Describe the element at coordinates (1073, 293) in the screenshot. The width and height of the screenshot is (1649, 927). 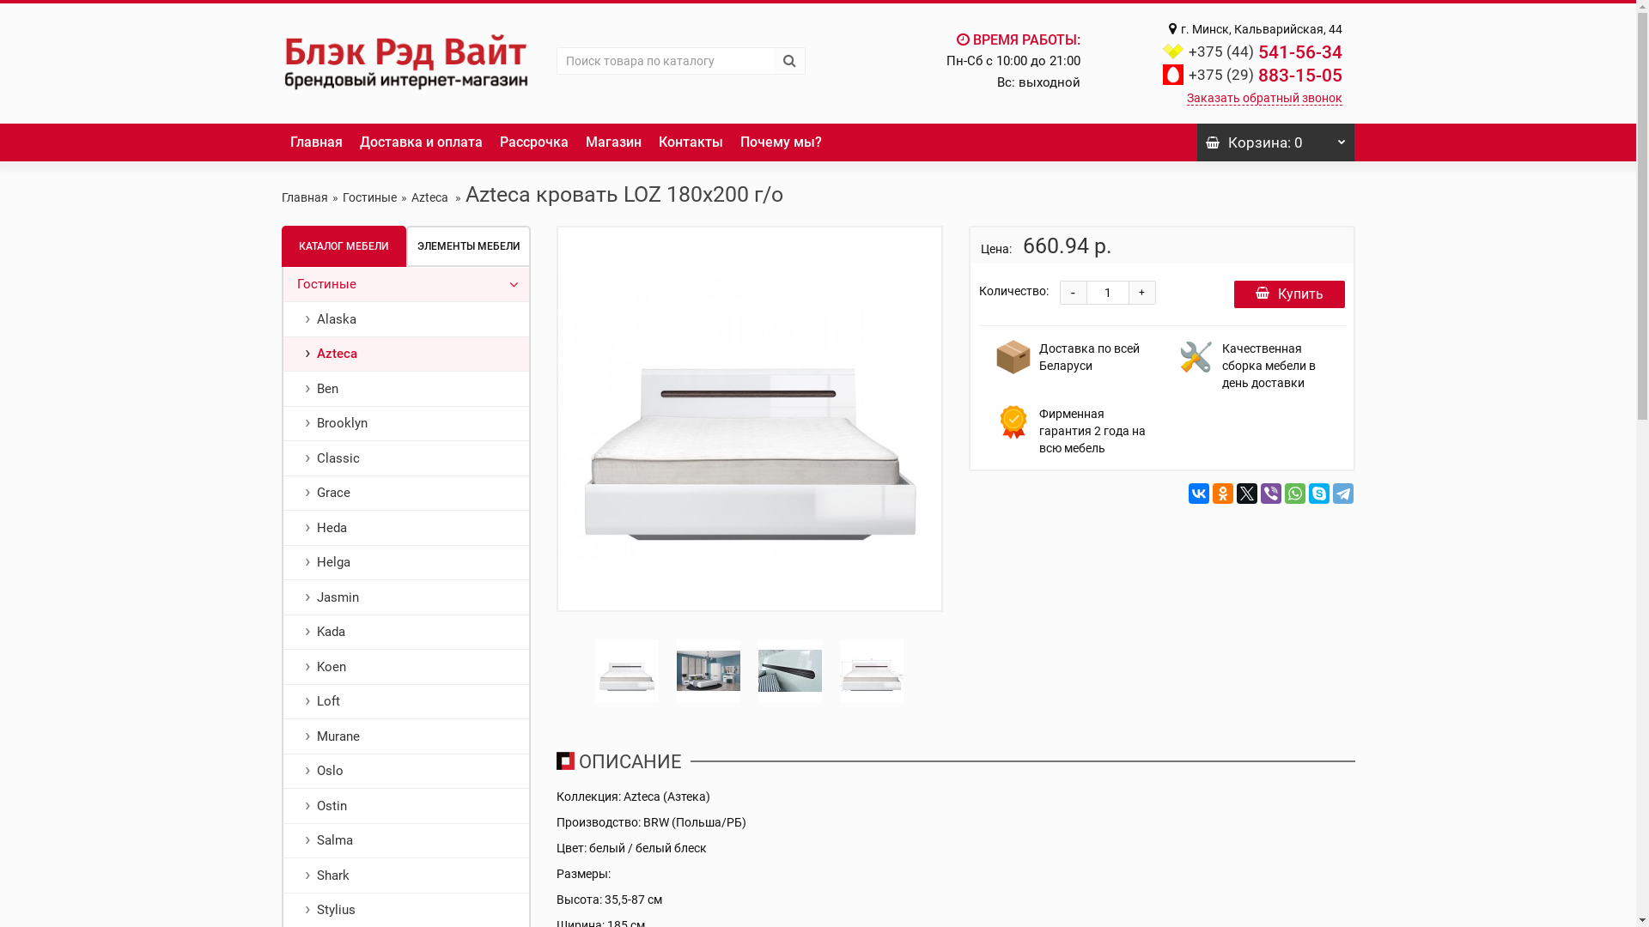
I see `-` at that location.